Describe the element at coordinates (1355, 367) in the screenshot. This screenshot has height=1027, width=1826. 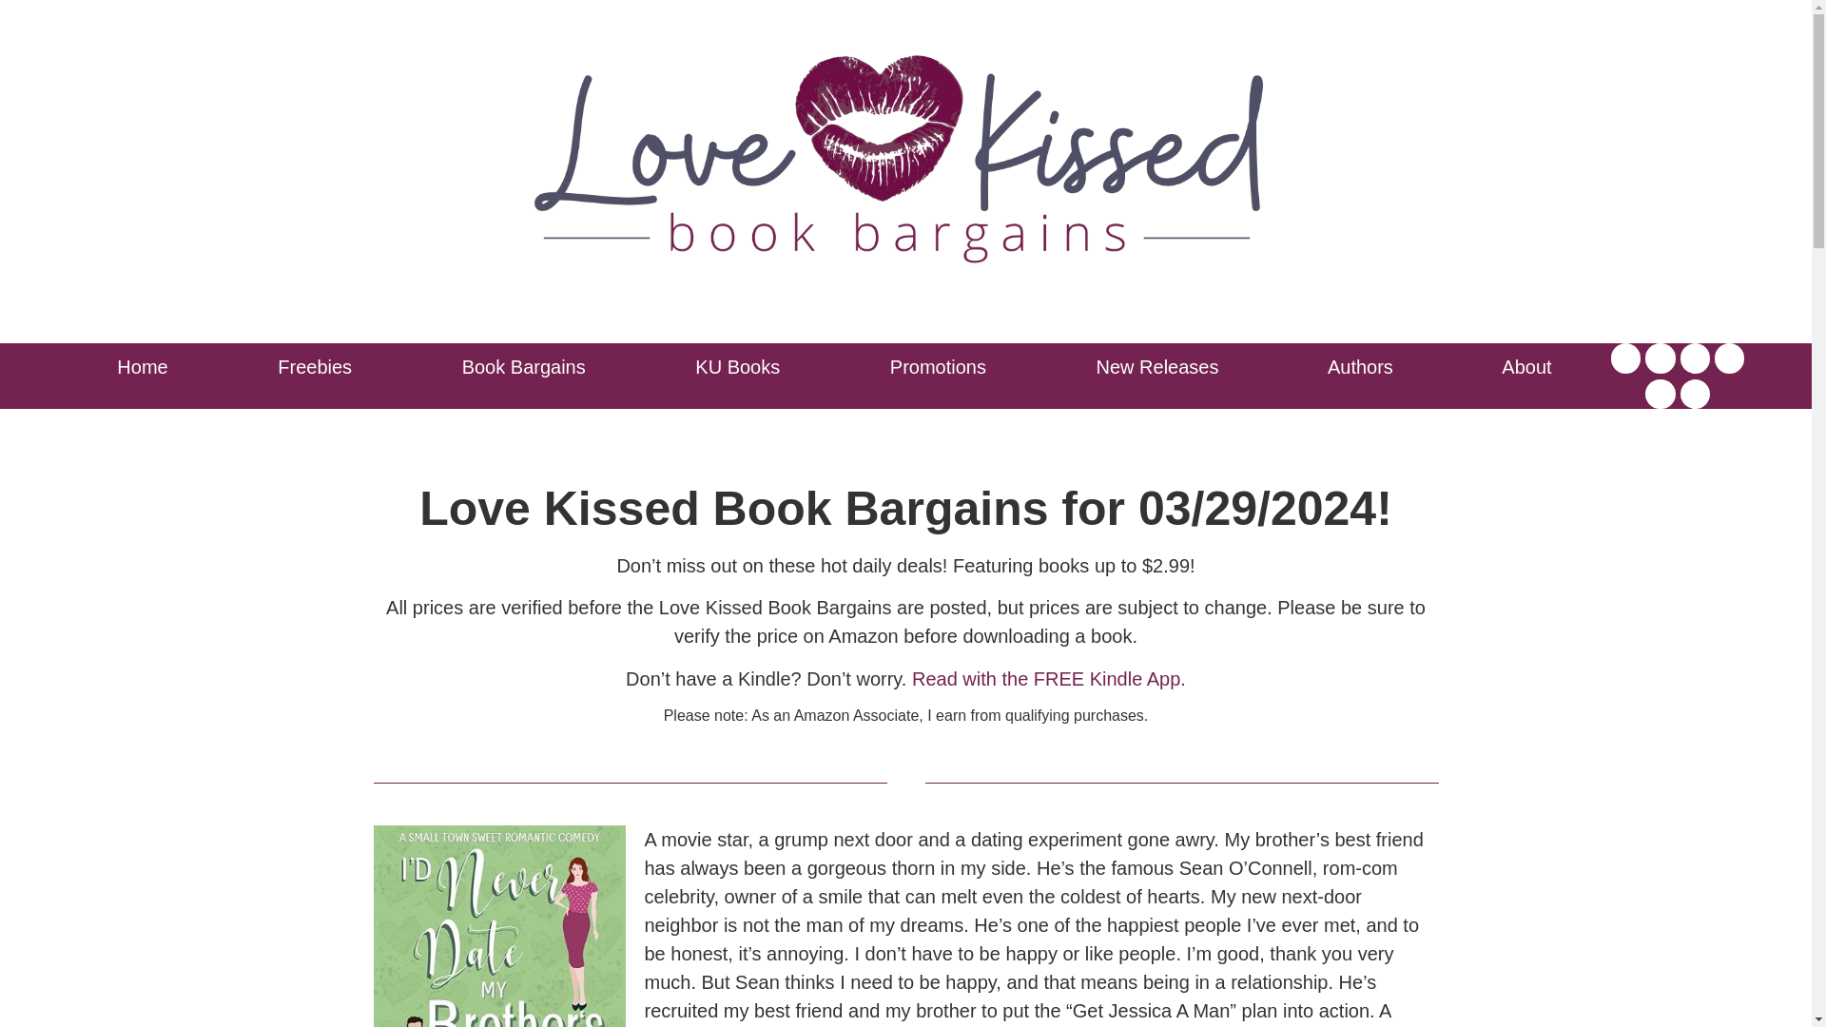
I see `  Authors` at that location.